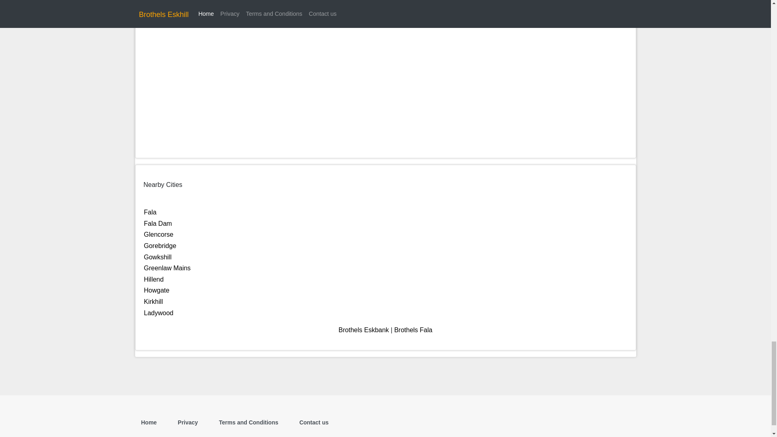  What do you see at coordinates (156, 290) in the screenshot?
I see `Howgate` at bounding box center [156, 290].